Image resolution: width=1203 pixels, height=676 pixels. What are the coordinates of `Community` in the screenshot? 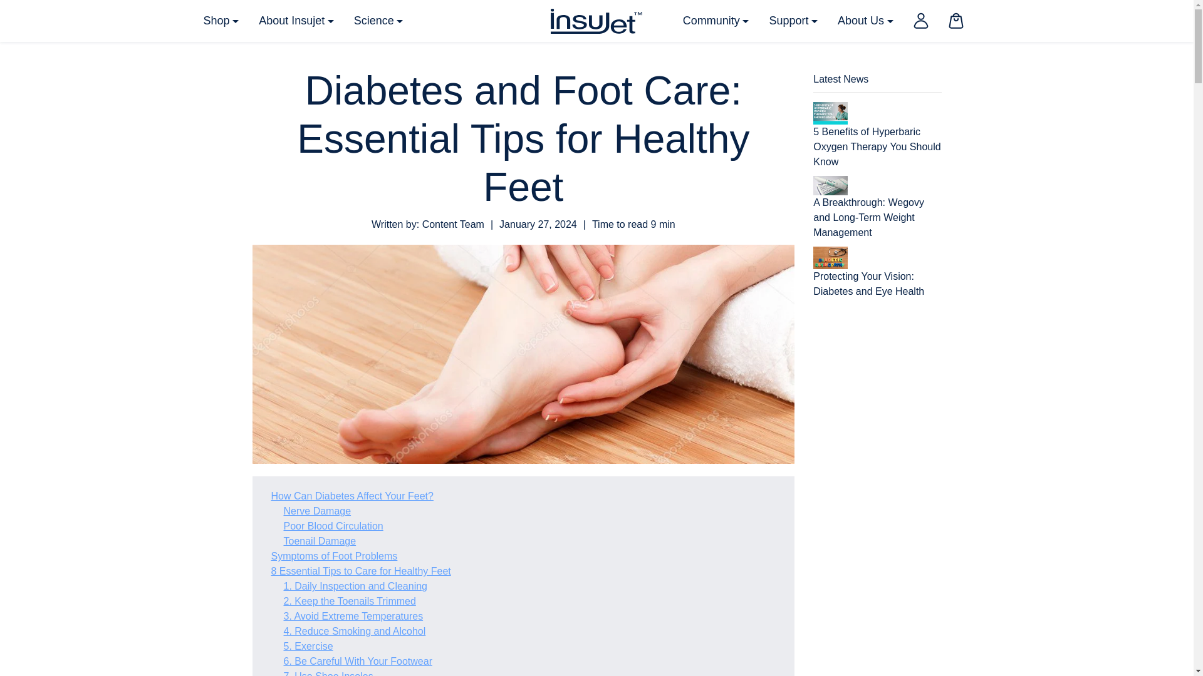 It's located at (716, 21).